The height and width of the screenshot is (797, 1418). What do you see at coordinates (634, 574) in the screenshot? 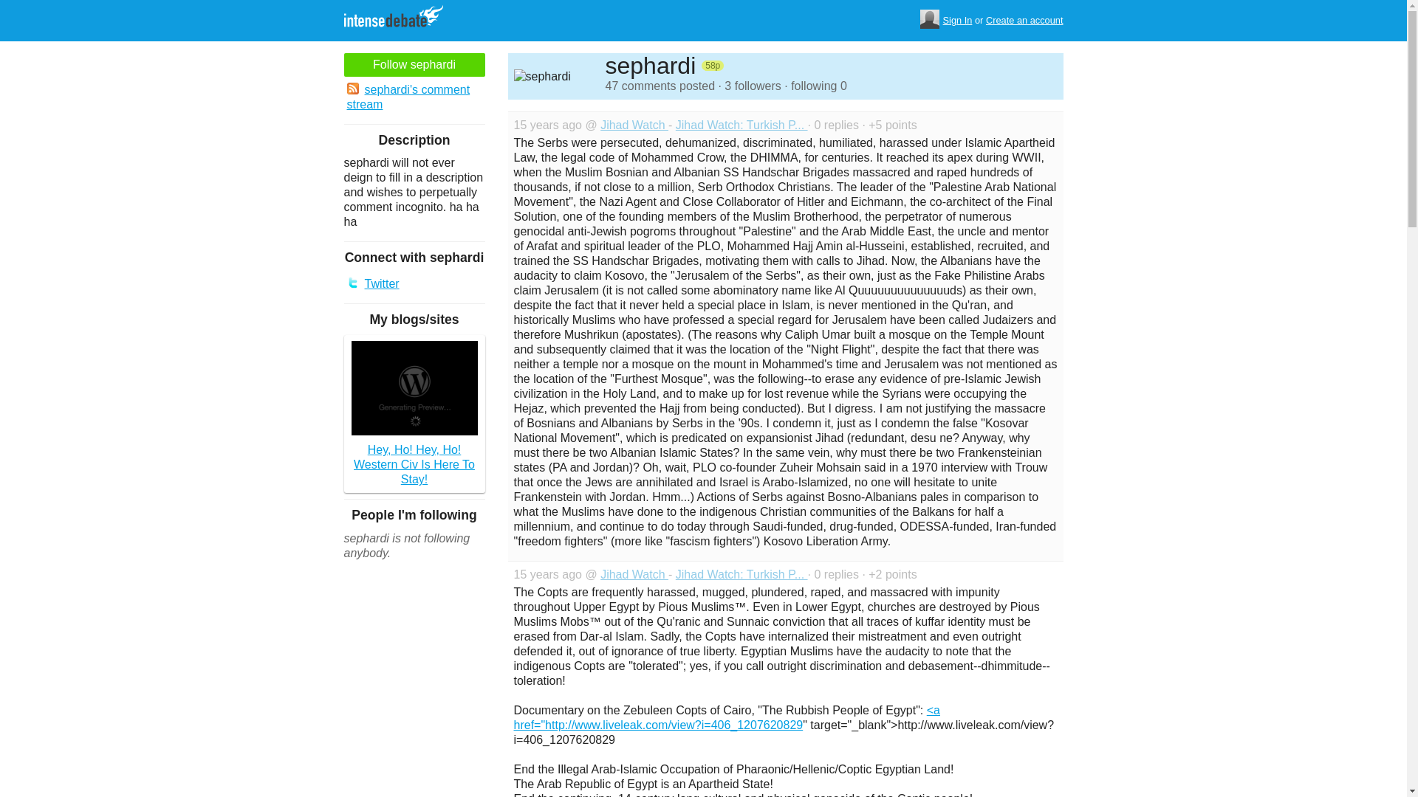
I see `Jihad Watch` at bounding box center [634, 574].